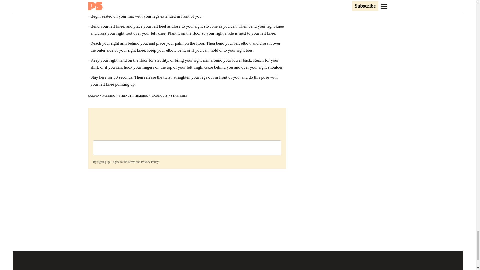  Describe the element at coordinates (93, 96) in the screenshot. I see `CARDIO` at that location.